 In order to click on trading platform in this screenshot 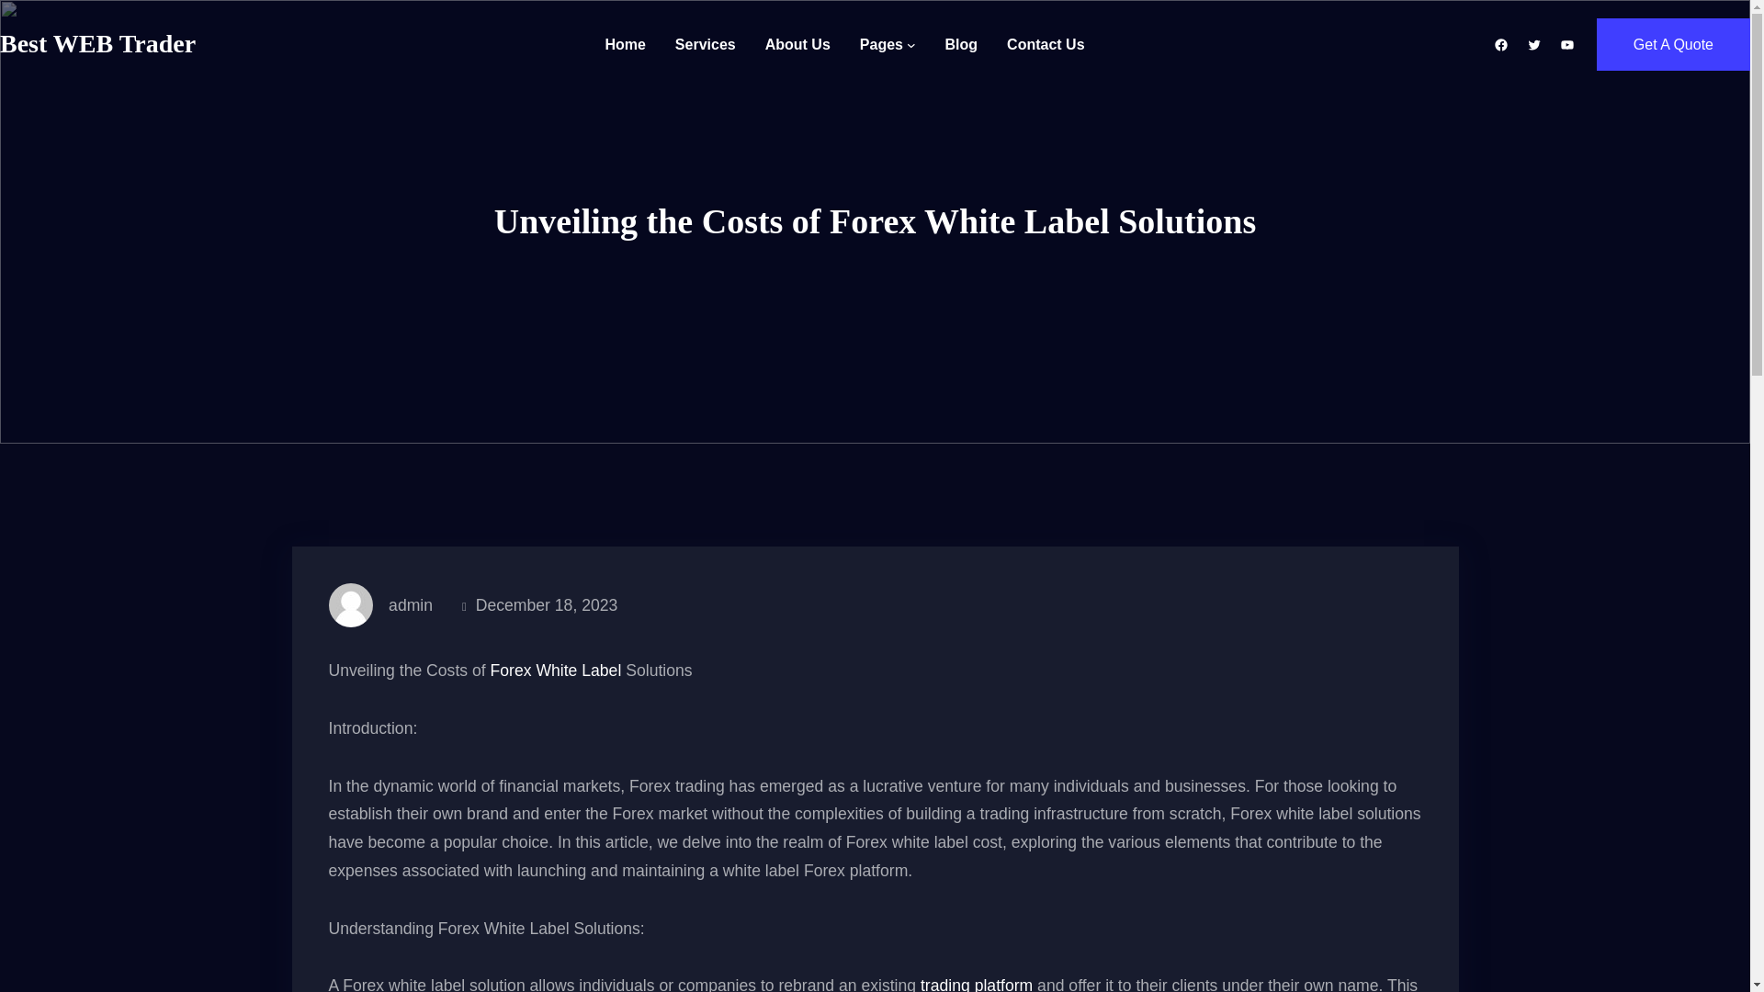, I will do `click(976, 984)`.